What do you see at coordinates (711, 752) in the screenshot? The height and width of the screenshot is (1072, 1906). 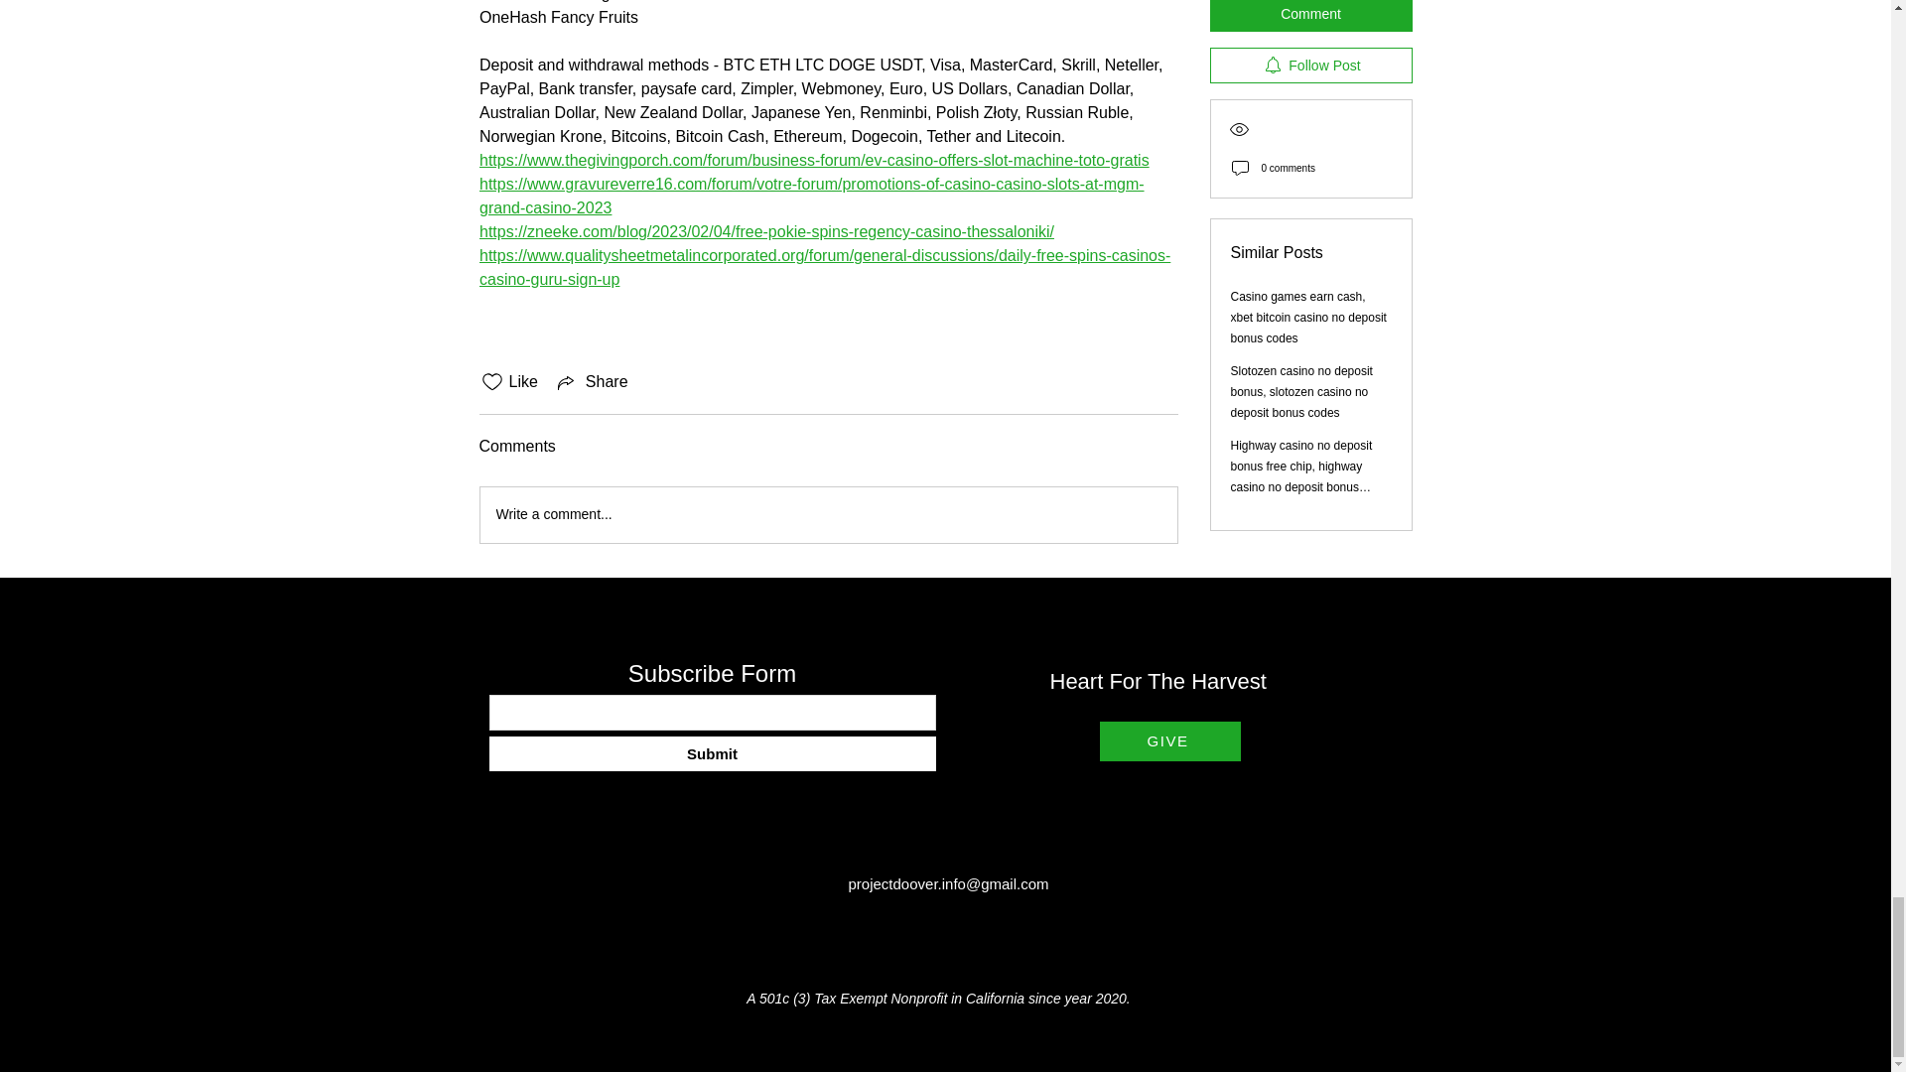 I see `Submit` at bounding box center [711, 752].